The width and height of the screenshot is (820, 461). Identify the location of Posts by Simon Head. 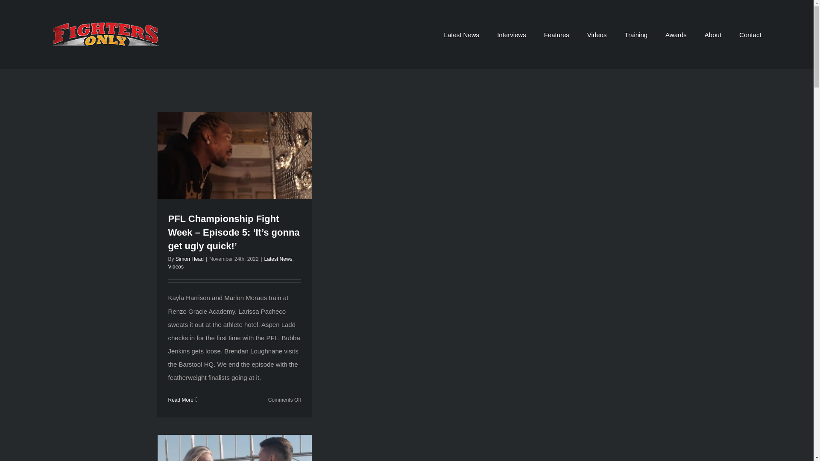
(189, 259).